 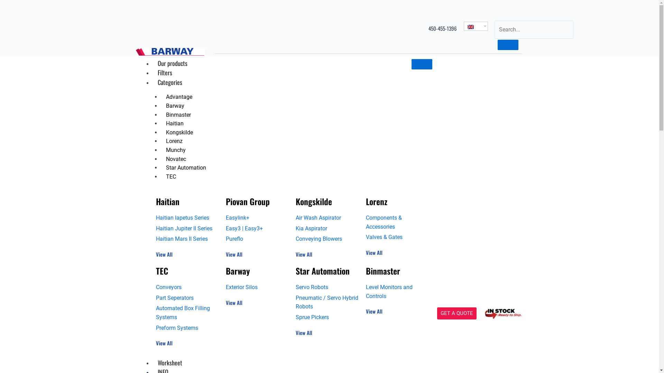 I want to click on Munchy, so click(x=176, y=150).